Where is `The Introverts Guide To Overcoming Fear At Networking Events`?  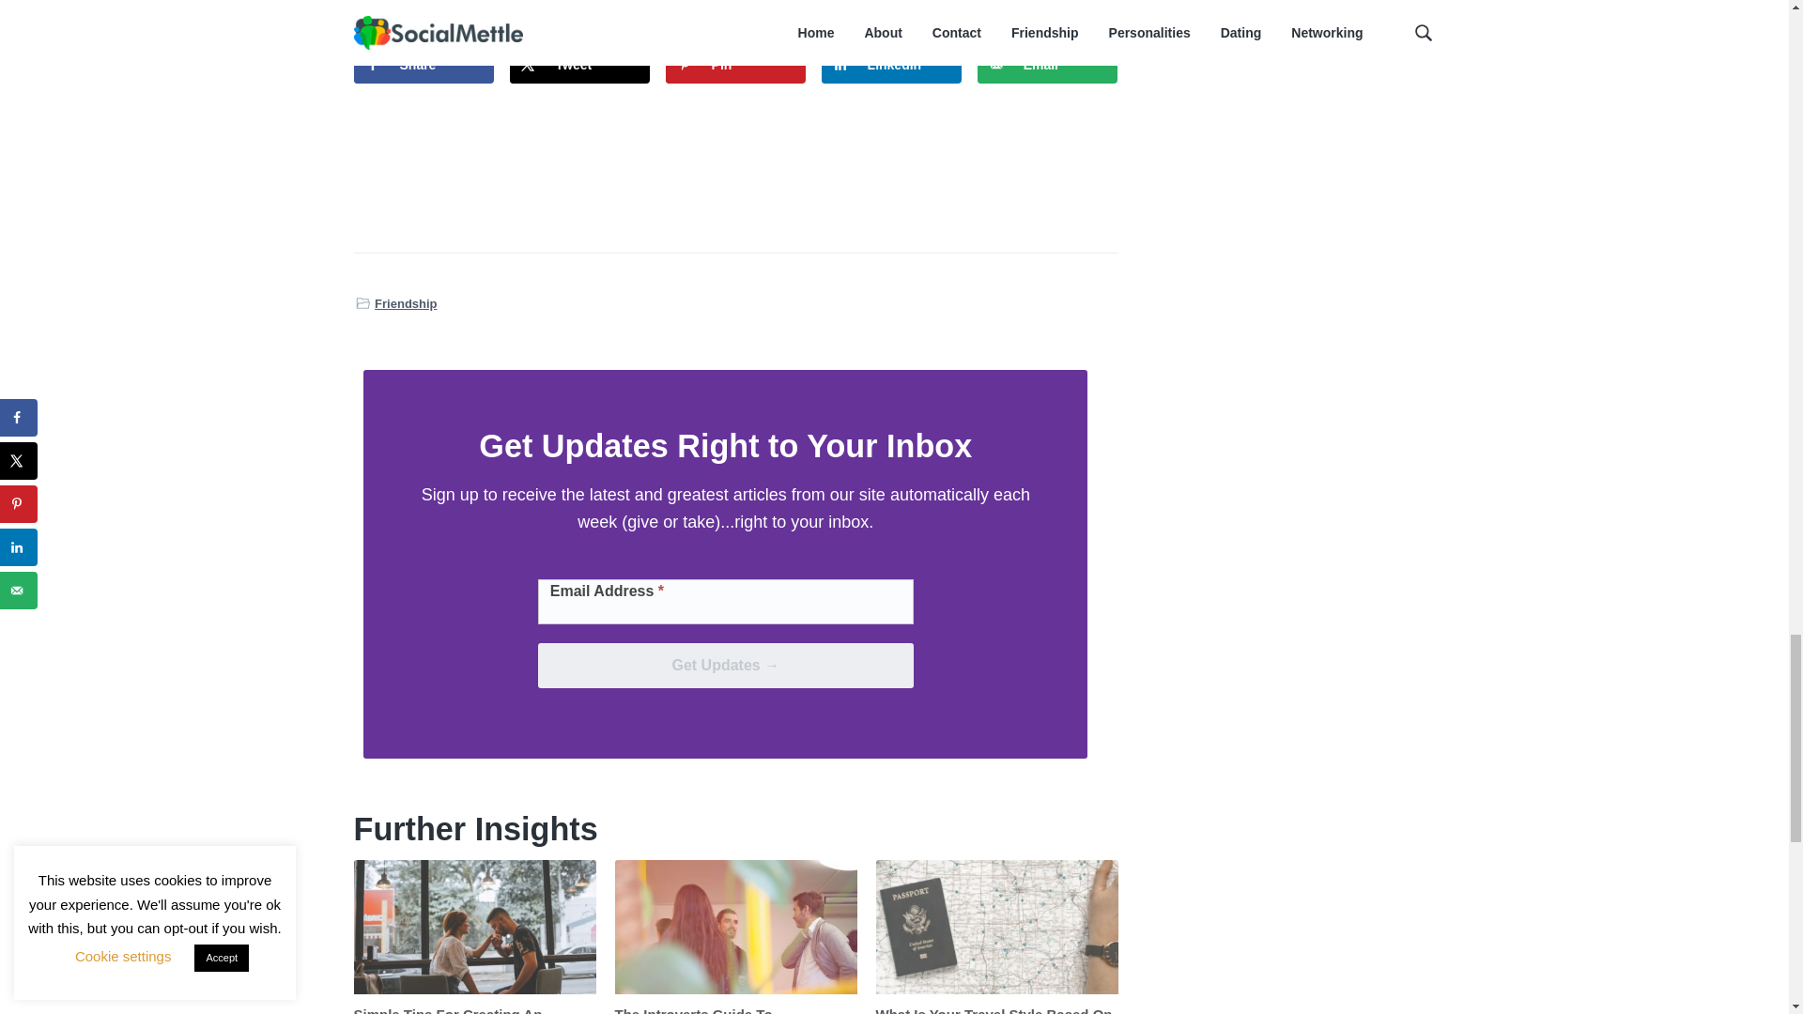
The Introverts Guide To Overcoming Fear At Networking Events is located at coordinates (721, 1010).